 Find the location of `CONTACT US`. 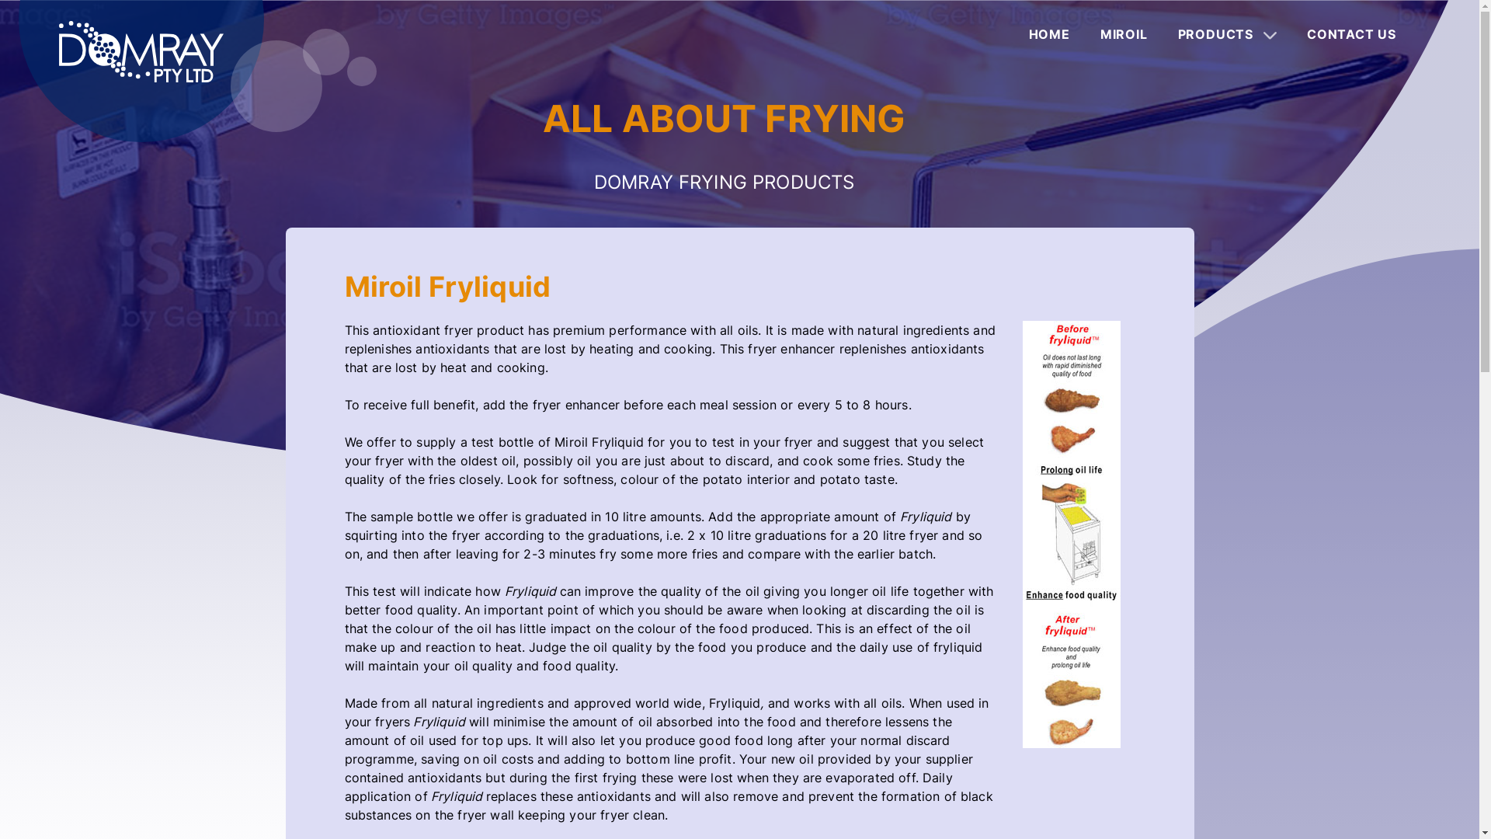

CONTACT US is located at coordinates (1351, 34).